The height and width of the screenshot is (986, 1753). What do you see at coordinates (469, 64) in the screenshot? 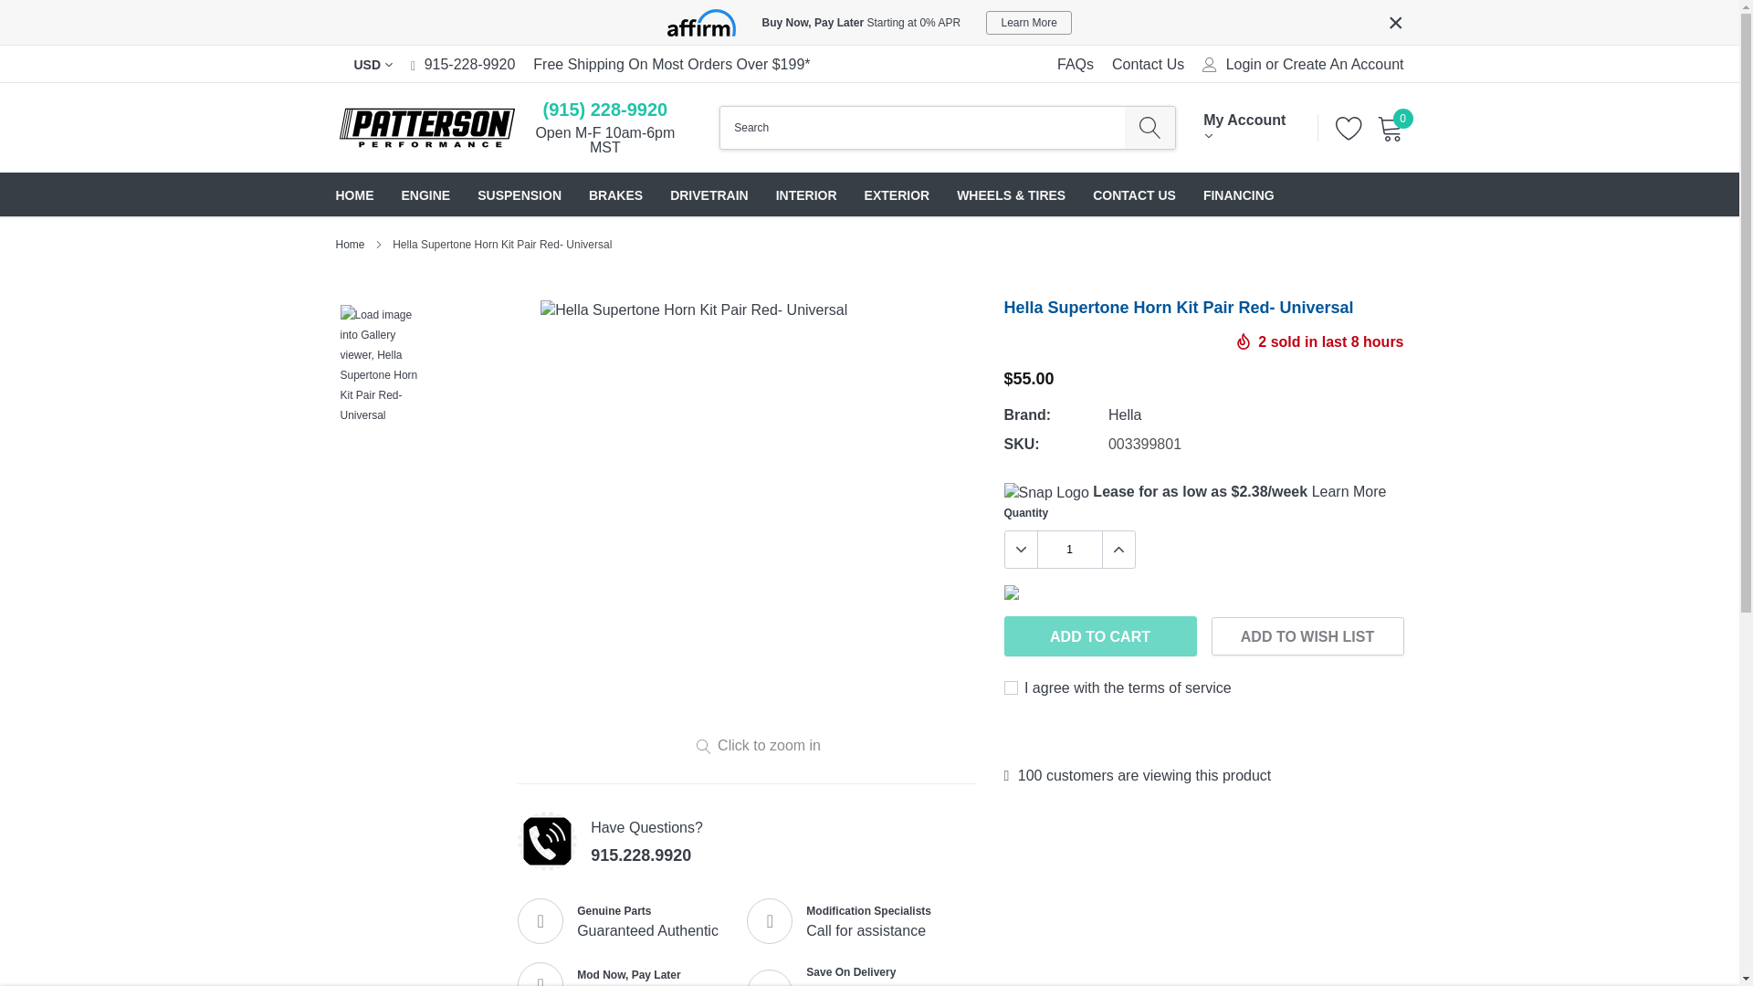
I see `915-228-9920` at bounding box center [469, 64].